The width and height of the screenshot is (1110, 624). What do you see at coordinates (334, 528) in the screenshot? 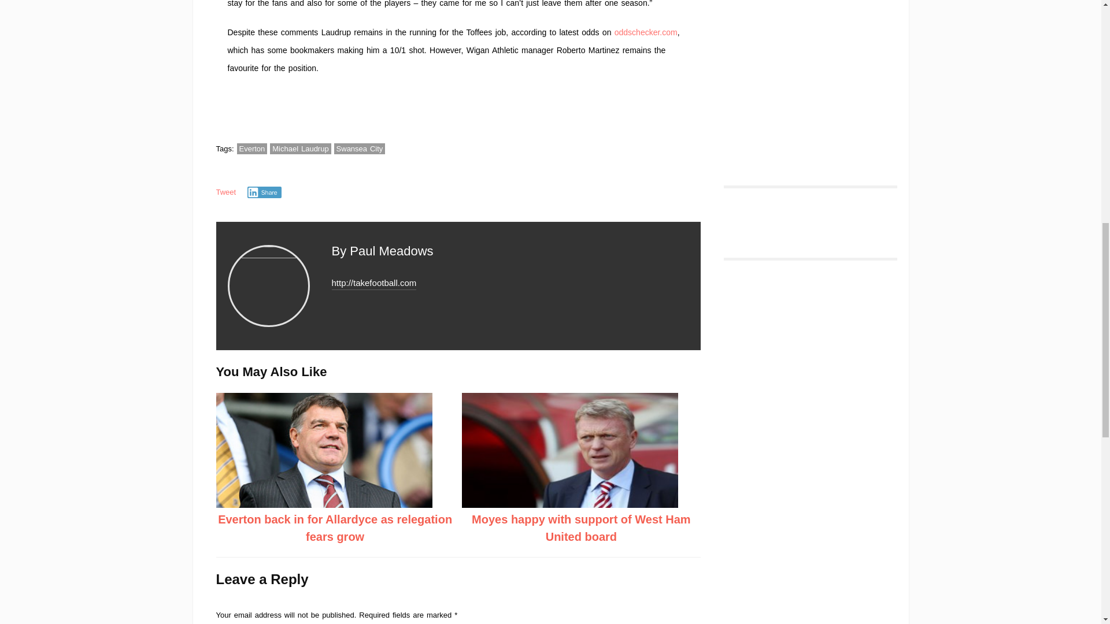
I see `Everton back in for Allardyce as relegation fears grow` at bounding box center [334, 528].